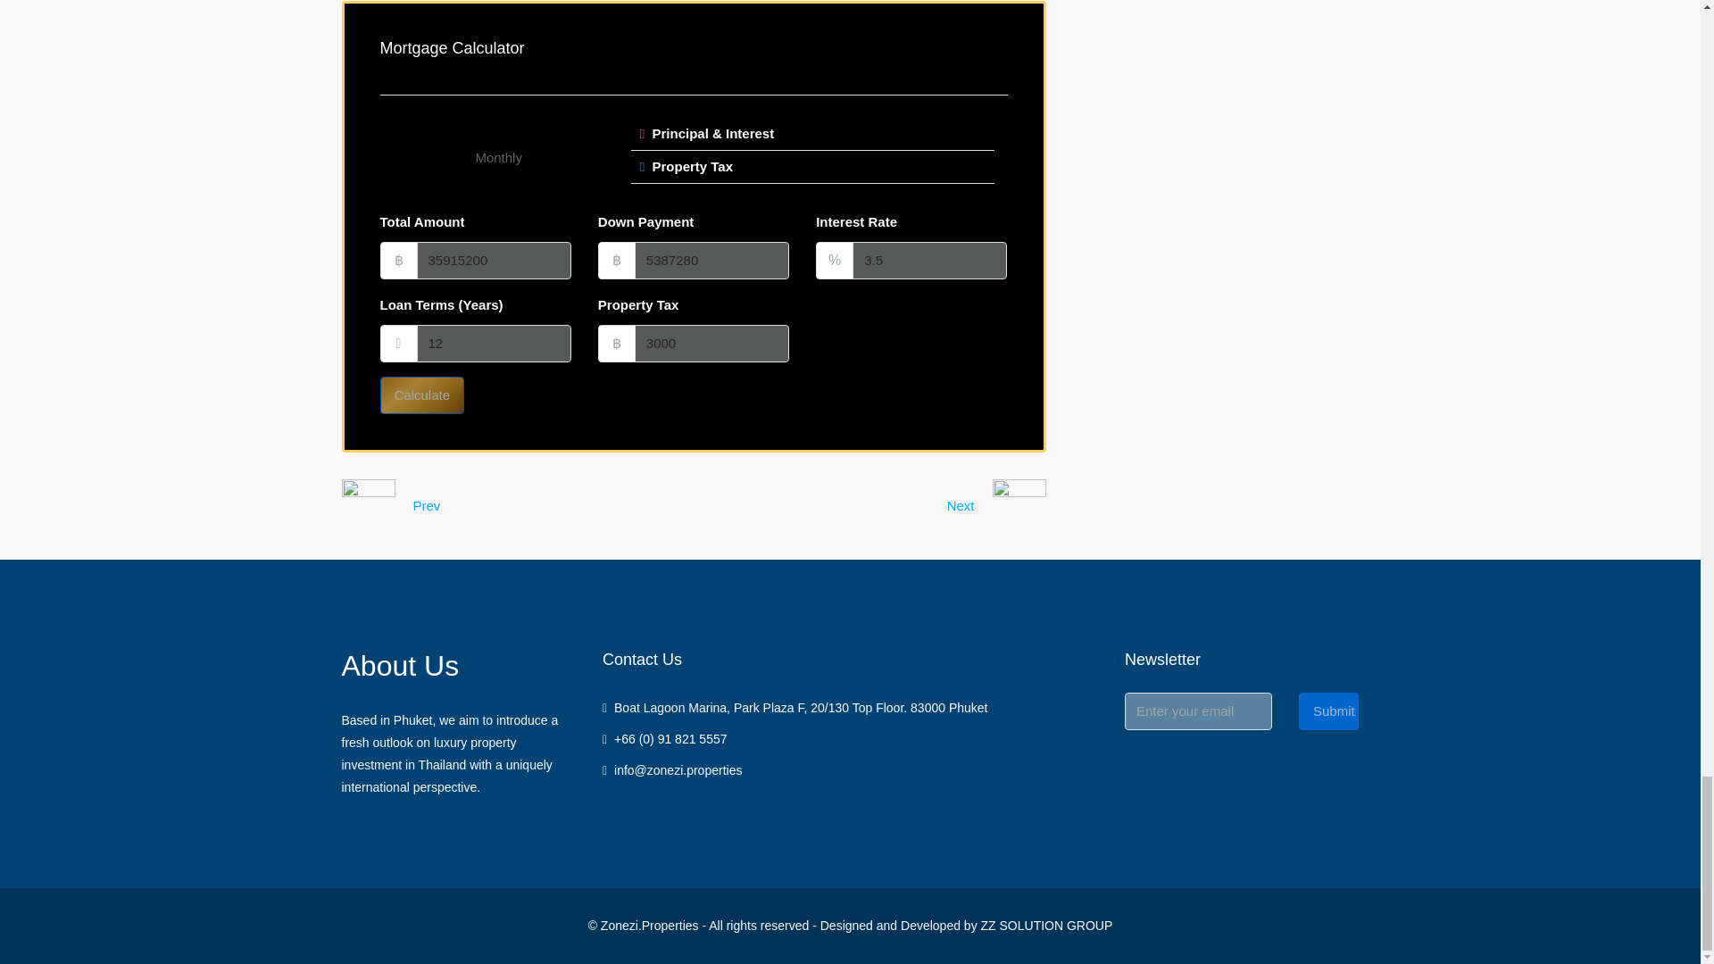  Describe the element at coordinates (493, 261) in the screenshot. I see `35915200` at that location.